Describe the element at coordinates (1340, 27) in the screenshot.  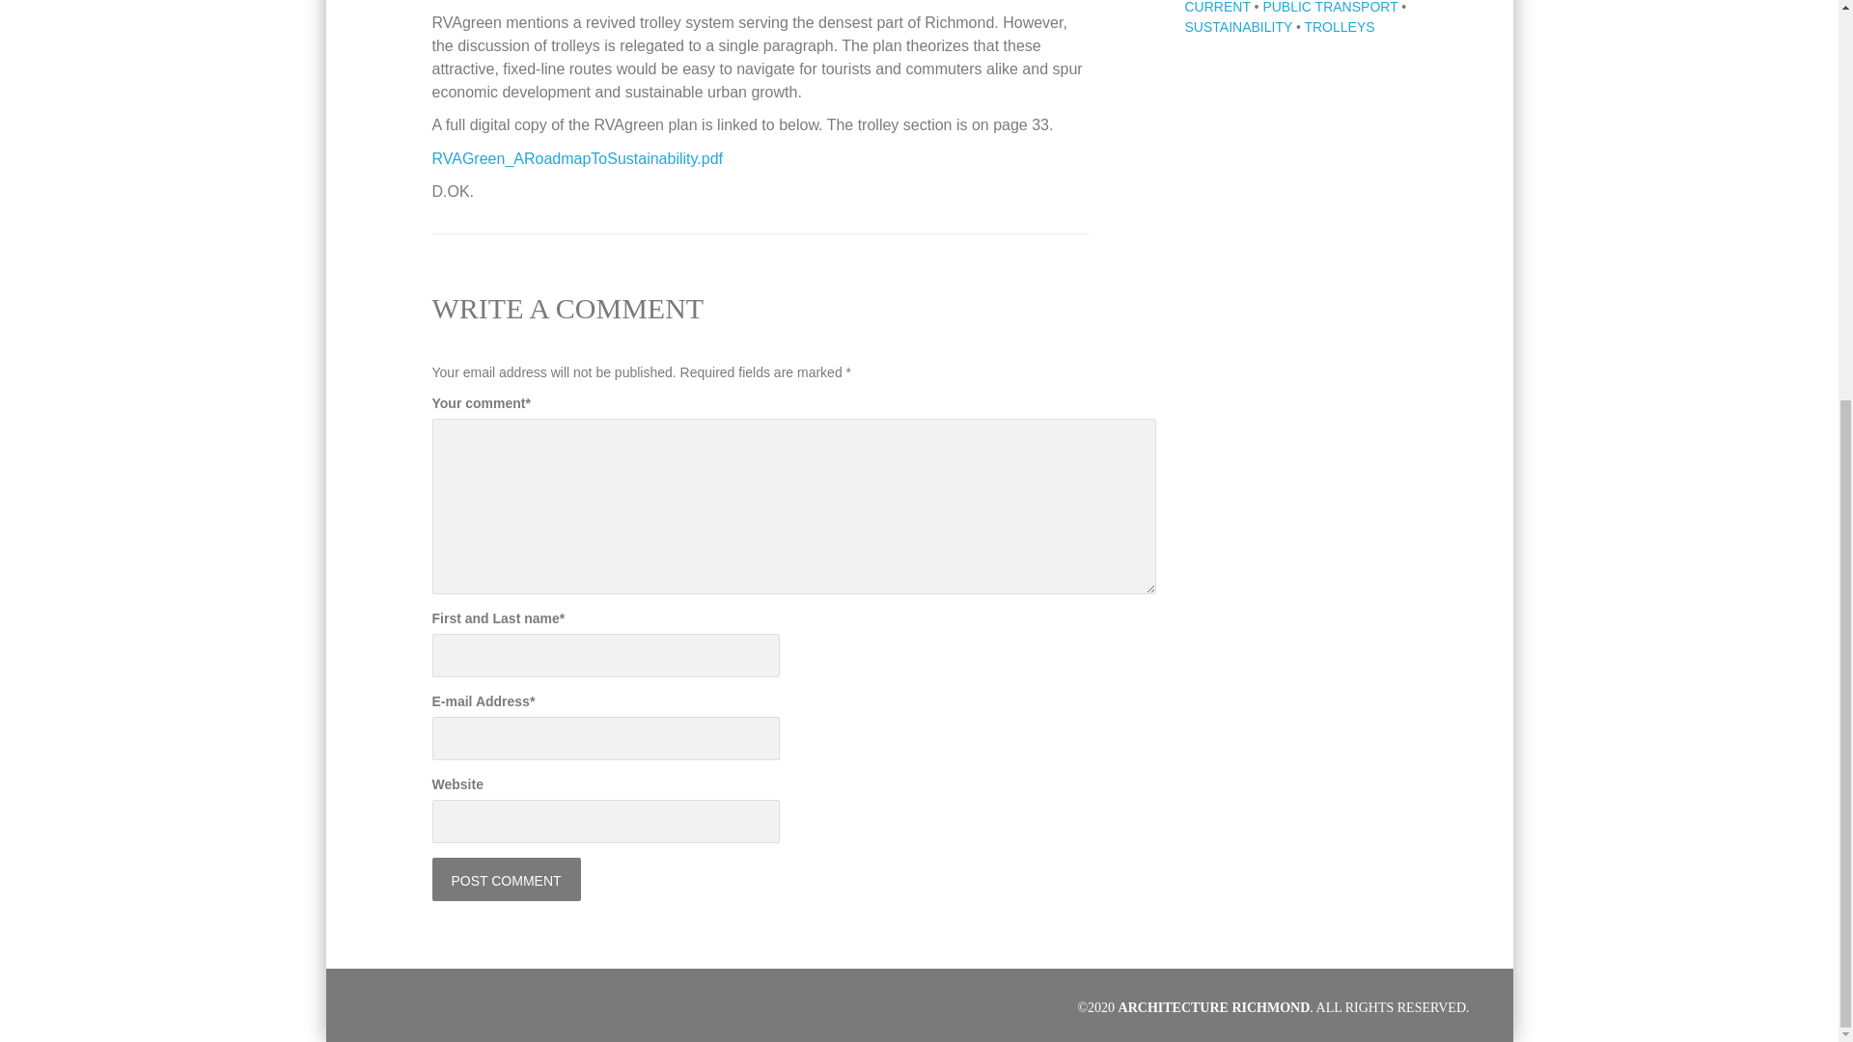
I see `TROLLEYS` at that location.